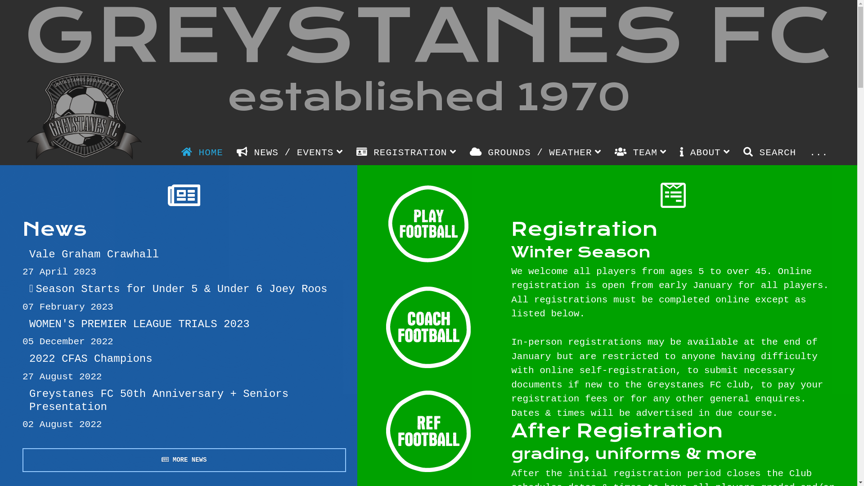 The image size is (864, 486). I want to click on ..., so click(819, 153).